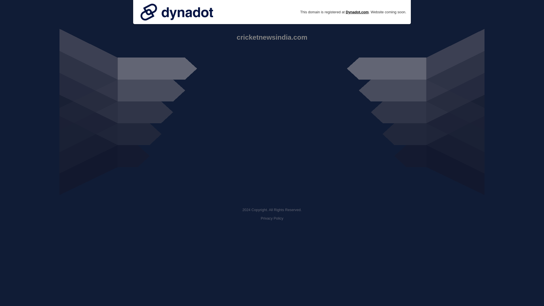 This screenshot has height=306, width=544. Describe the element at coordinates (357, 12) in the screenshot. I see `Dynadot.com` at that location.